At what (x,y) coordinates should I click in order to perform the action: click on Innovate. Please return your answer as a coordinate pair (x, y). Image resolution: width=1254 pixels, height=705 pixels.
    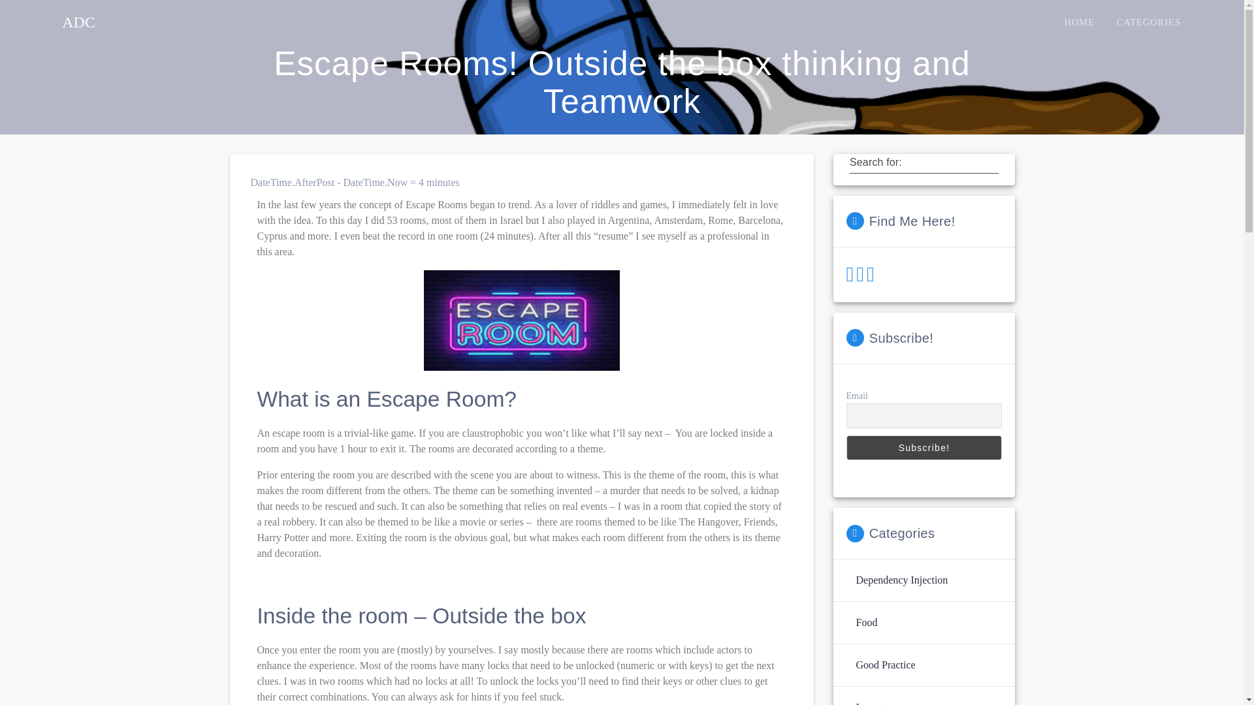
    Looking at the image, I should click on (873, 702).